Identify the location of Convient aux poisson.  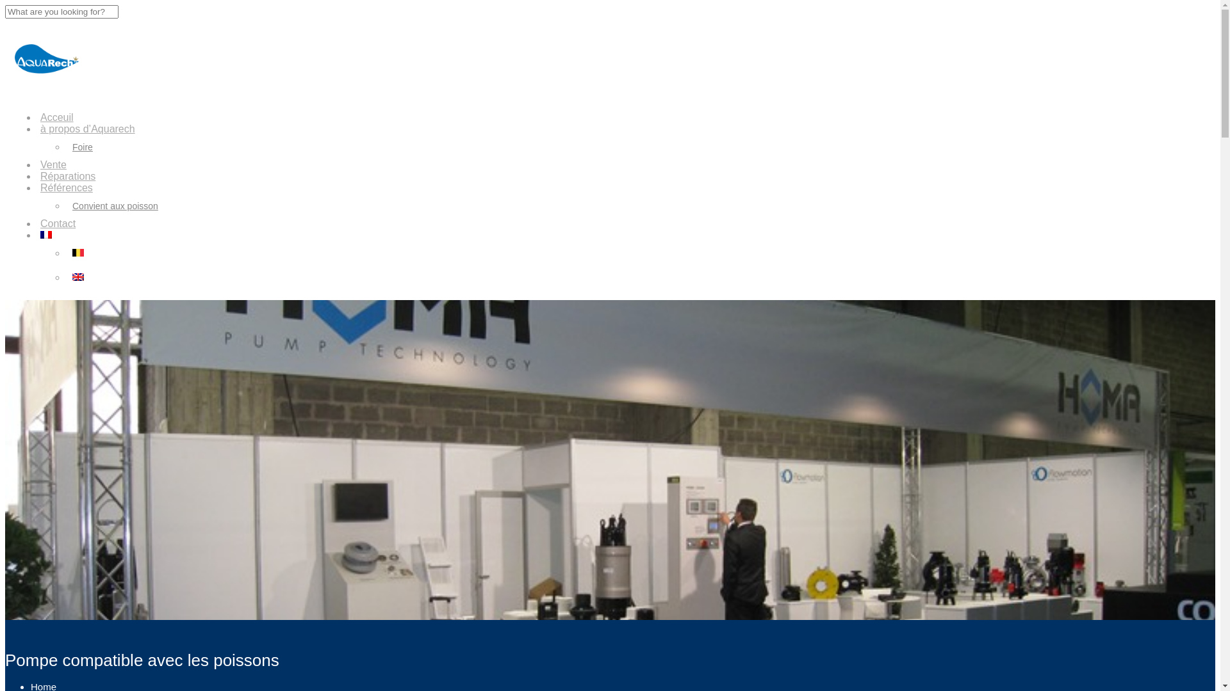
(115, 206).